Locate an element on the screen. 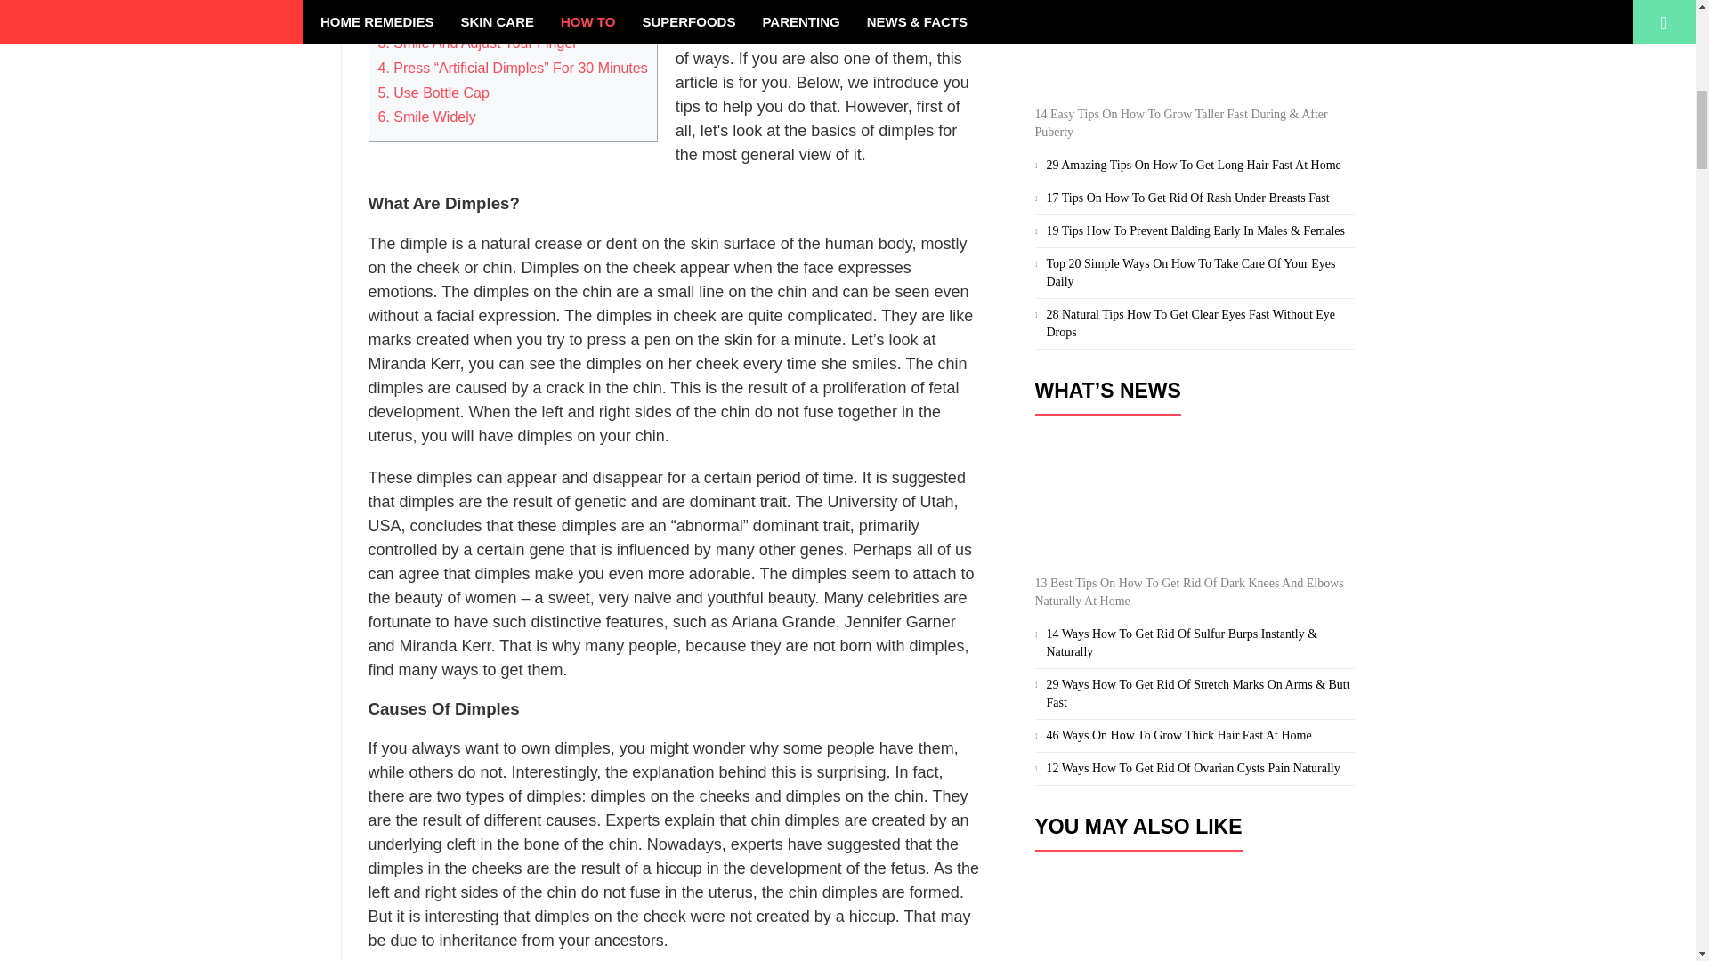  5. Use Bottle Cap is located at coordinates (433, 93).